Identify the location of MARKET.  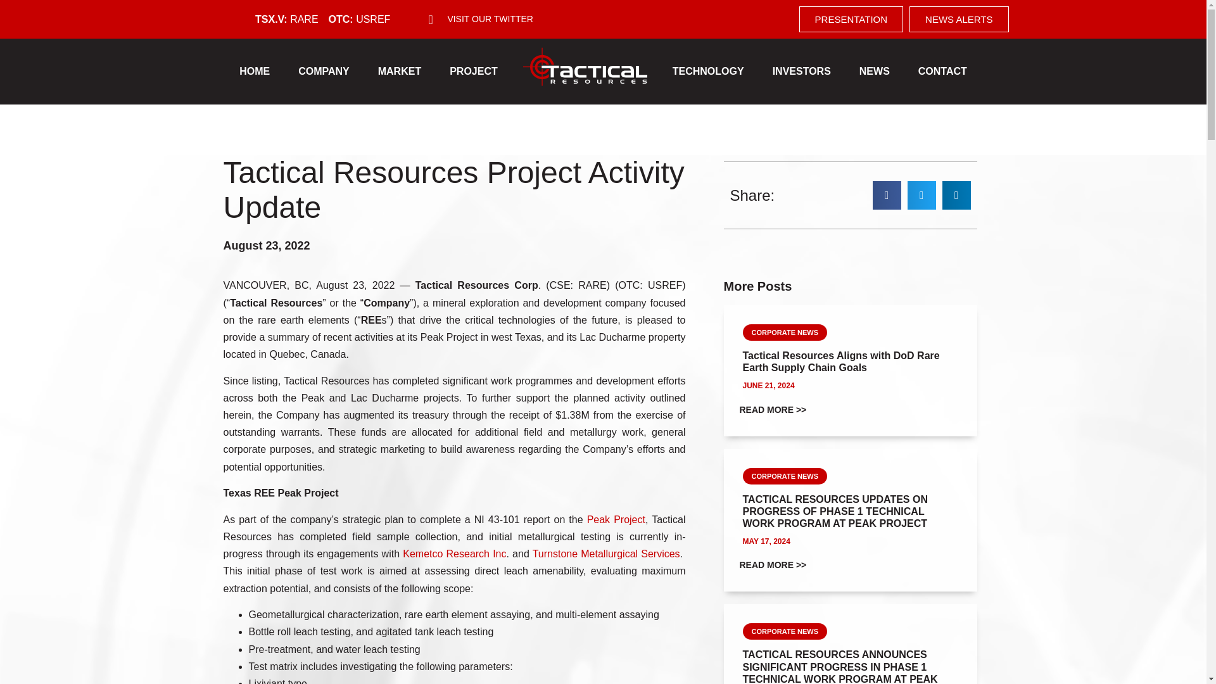
(400, 71).